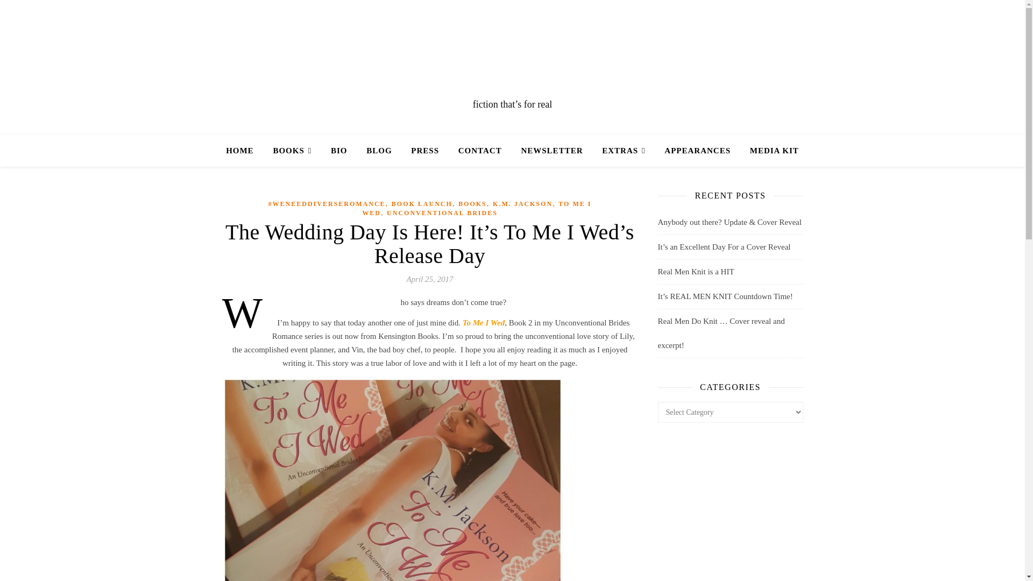 This screenshot has width=1033, height=581. What do you see at coordinates (697, 150) in the screenshot?
I see `APPEARANCES` at bounding box center [697, 150].